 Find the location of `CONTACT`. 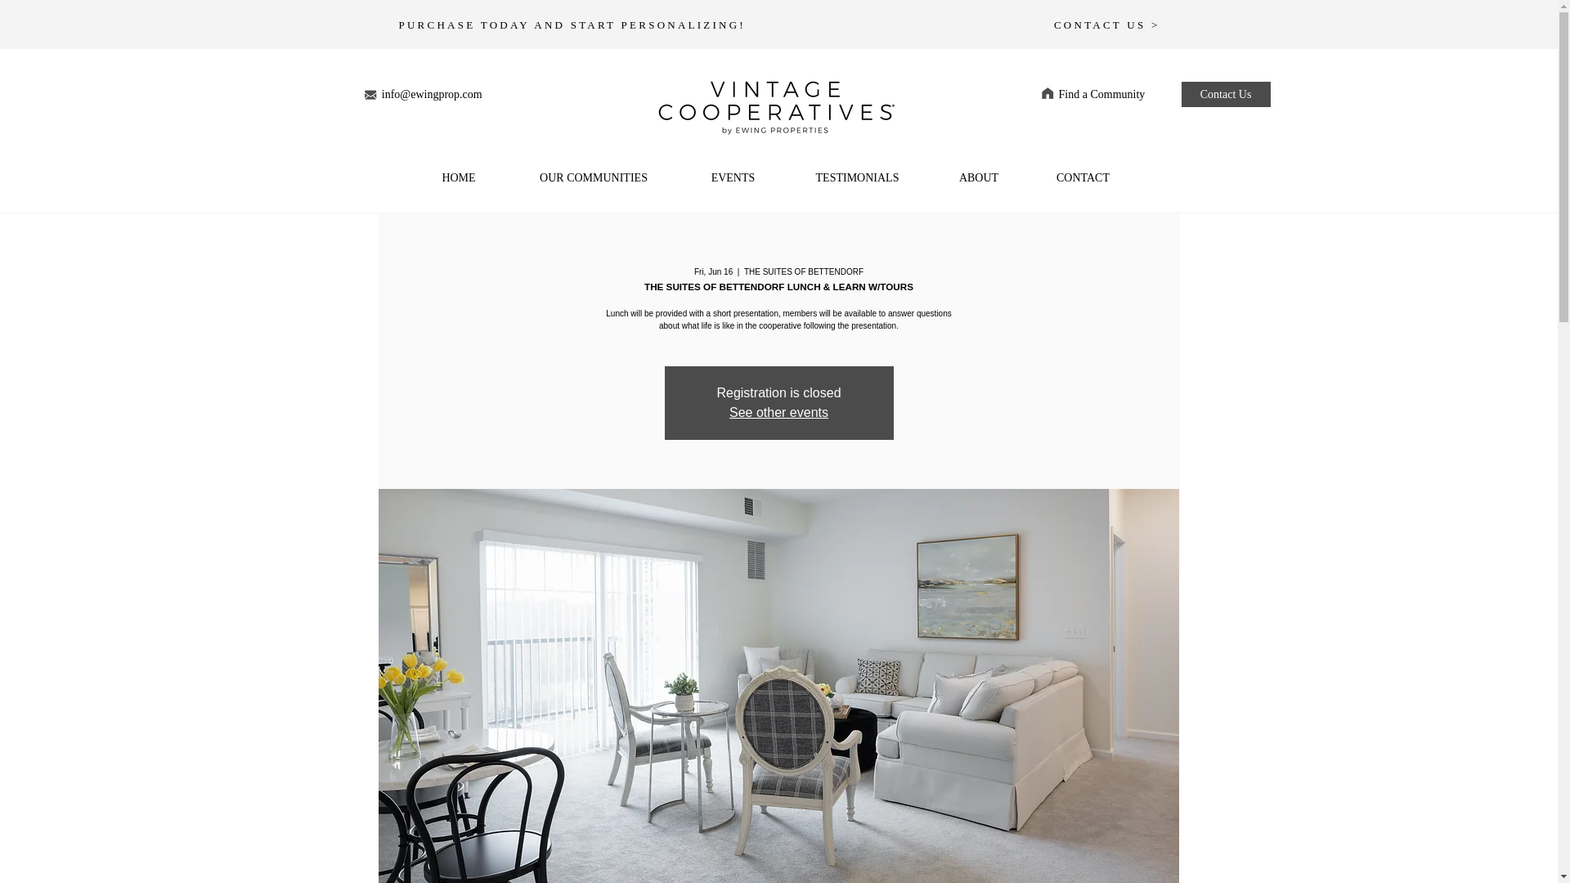

CONTACT is located at coordinates (1083, 178).